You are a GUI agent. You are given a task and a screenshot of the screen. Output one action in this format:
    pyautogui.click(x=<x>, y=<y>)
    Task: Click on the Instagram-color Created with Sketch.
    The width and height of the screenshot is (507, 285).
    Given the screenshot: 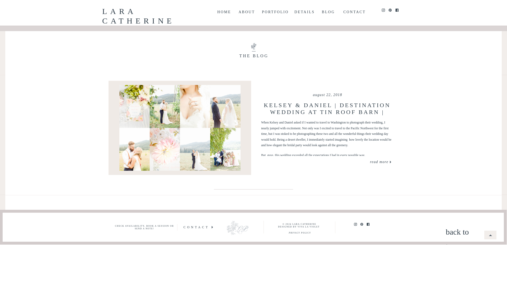 What is the action you would take?
    pyautogui.click(x=355, y=224)
    